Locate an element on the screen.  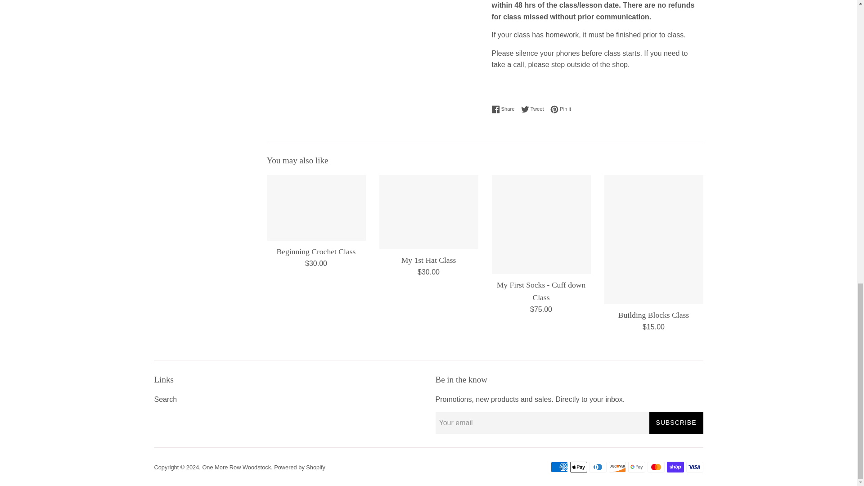
My First Socks - Cuff down Class is located at coordinates (541, 224).